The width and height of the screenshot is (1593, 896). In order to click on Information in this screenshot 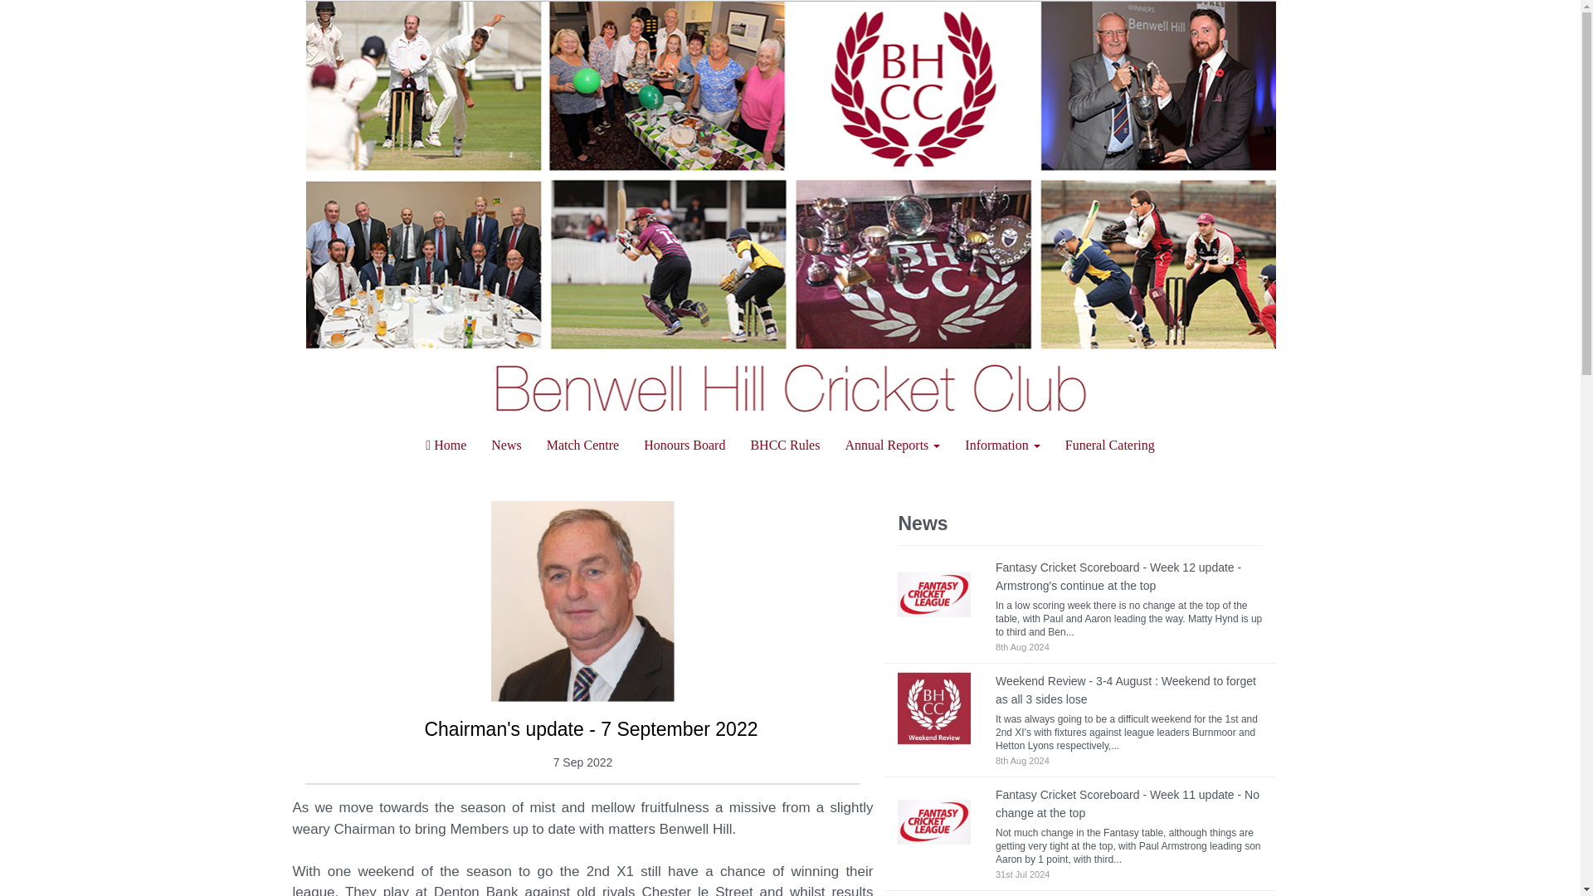, I will do `click(1002, 445)`.